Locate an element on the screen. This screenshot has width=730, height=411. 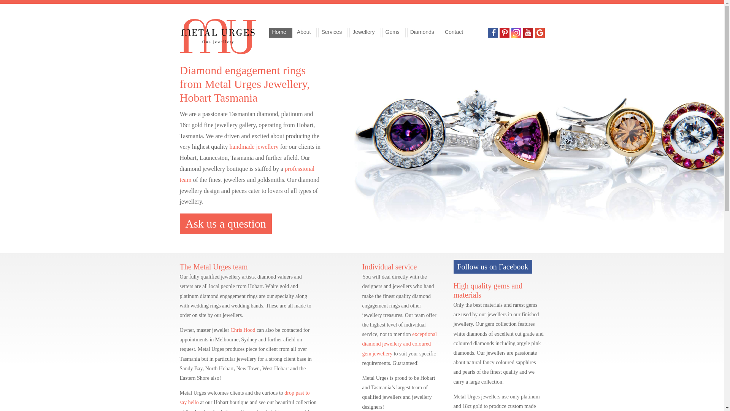
Diamonds is located at coordinates (424, 33).